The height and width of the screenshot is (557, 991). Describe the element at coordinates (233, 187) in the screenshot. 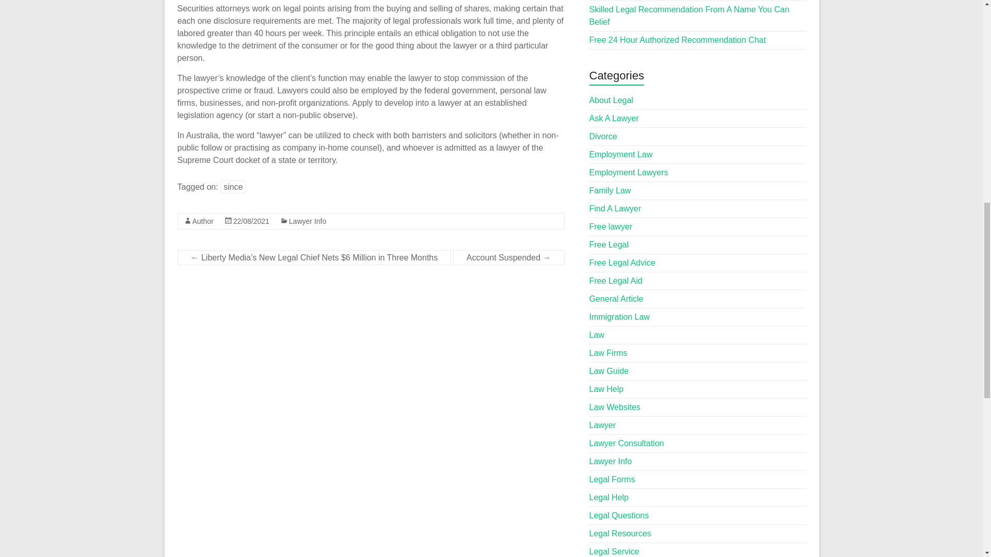

I see `since` at that location.